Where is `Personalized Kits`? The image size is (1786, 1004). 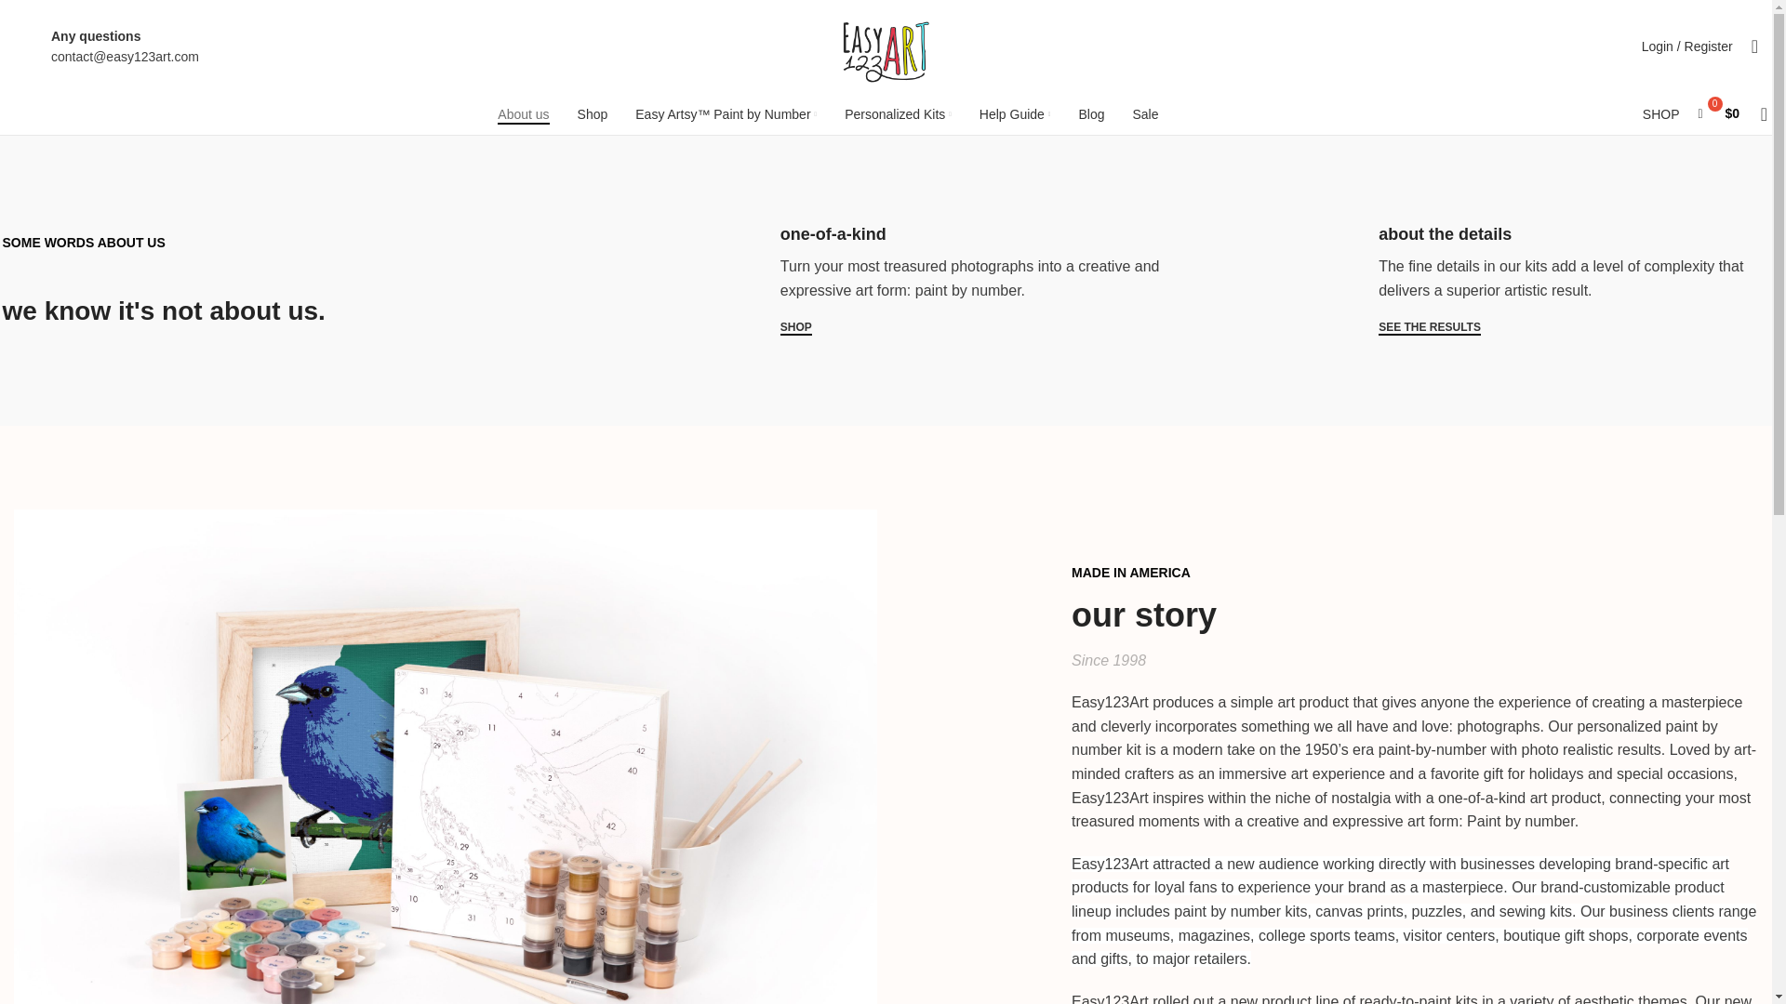
Personalized Kits is located at coordinates (899, 113).